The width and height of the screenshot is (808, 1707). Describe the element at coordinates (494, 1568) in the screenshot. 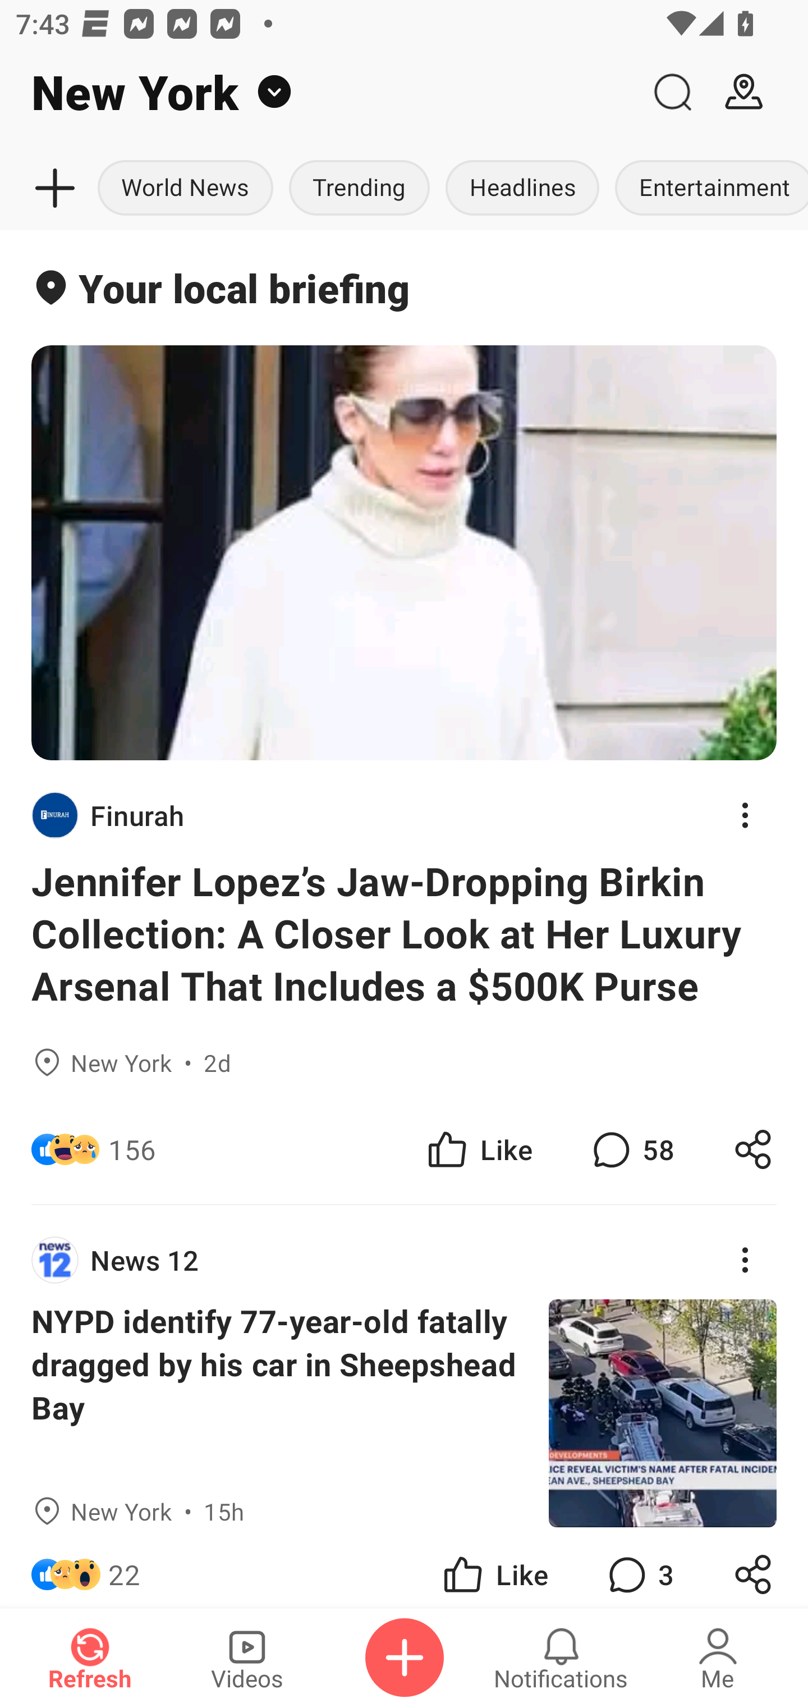

I see `Like` at that location.